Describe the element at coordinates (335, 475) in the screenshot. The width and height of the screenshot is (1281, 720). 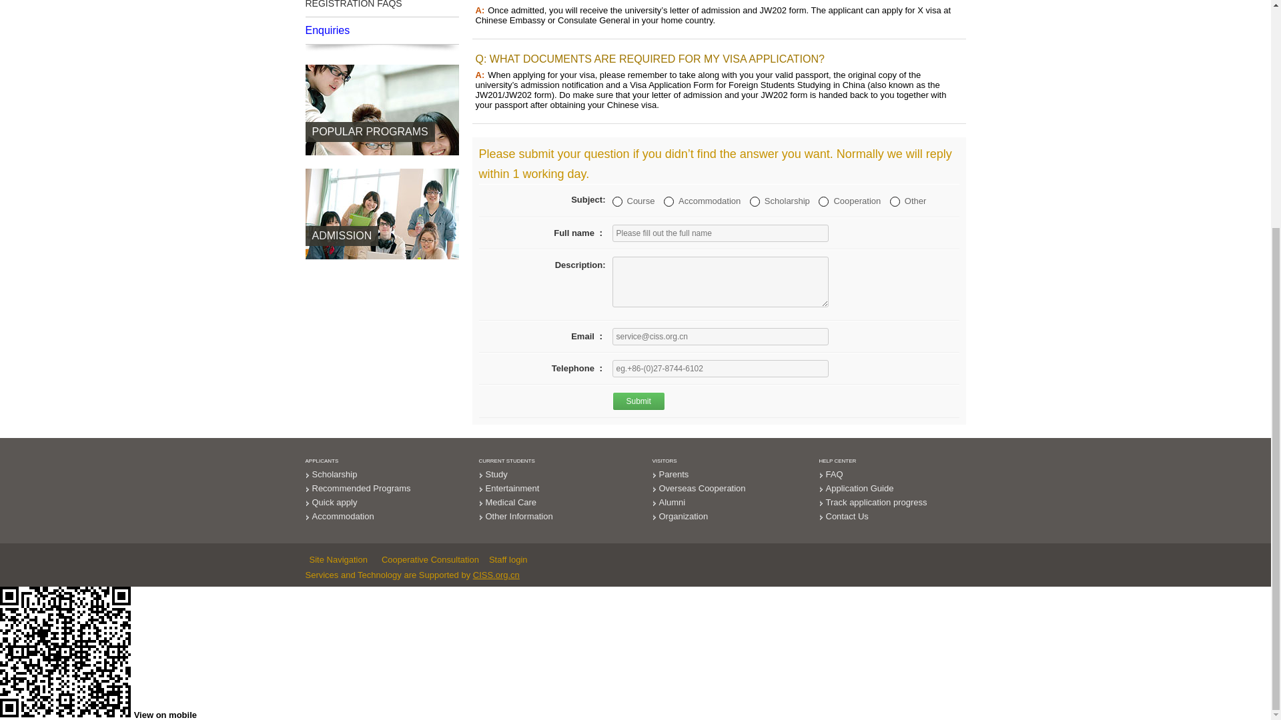
I see `Scholarship` at that location.